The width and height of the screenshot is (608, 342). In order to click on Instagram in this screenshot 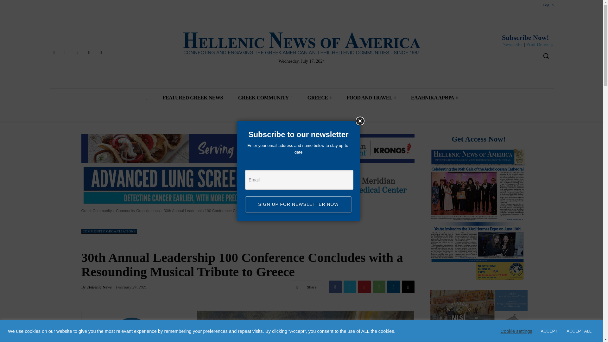, I will do `click(65, 53)`.